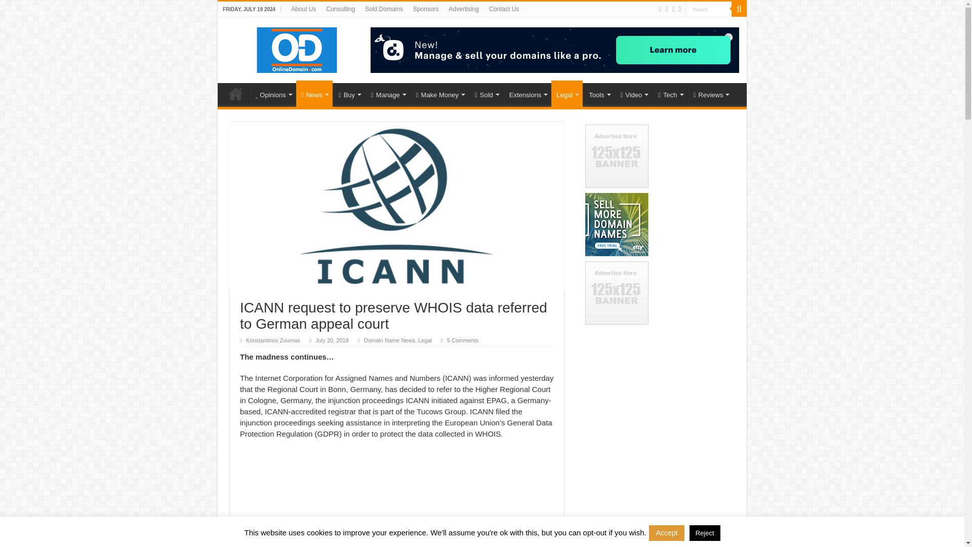  I want to click on Sponsors, so click(426, 9).